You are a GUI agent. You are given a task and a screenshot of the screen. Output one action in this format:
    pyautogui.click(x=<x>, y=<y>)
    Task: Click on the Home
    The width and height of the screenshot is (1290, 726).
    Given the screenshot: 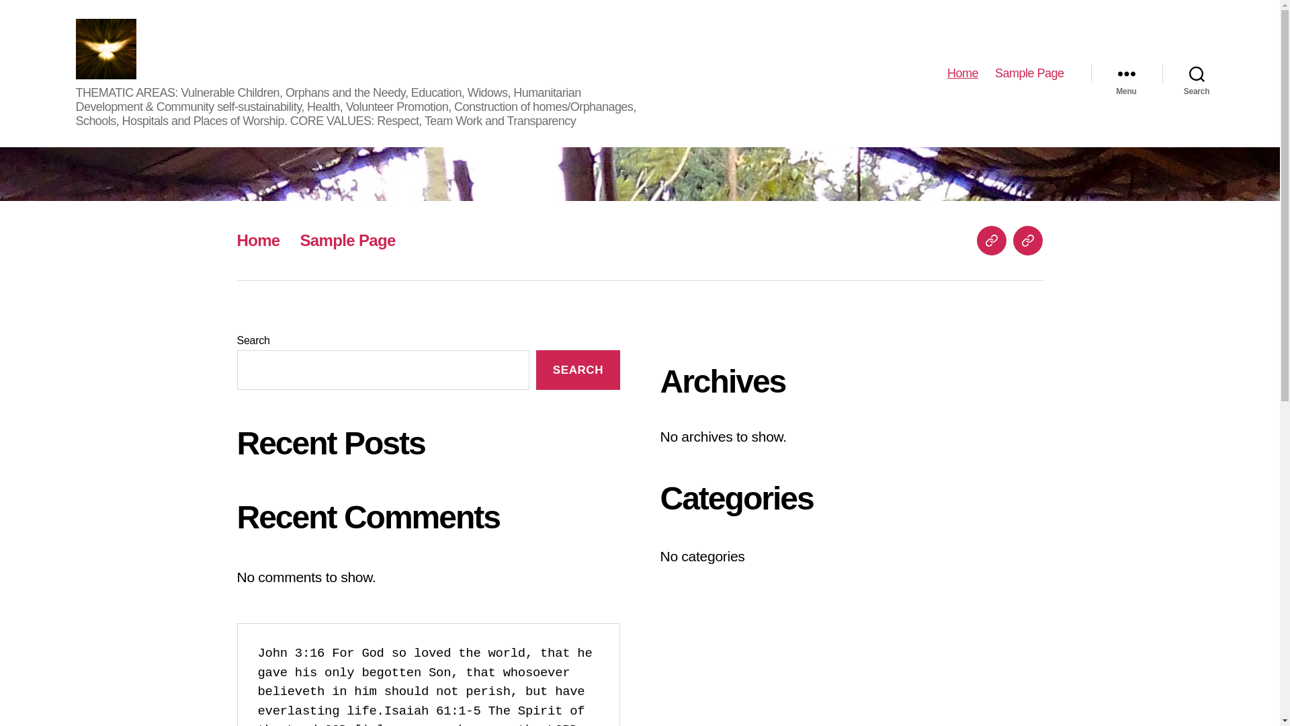 What is the action you would take?
    pyautogui.click(x=963, y=74)
    